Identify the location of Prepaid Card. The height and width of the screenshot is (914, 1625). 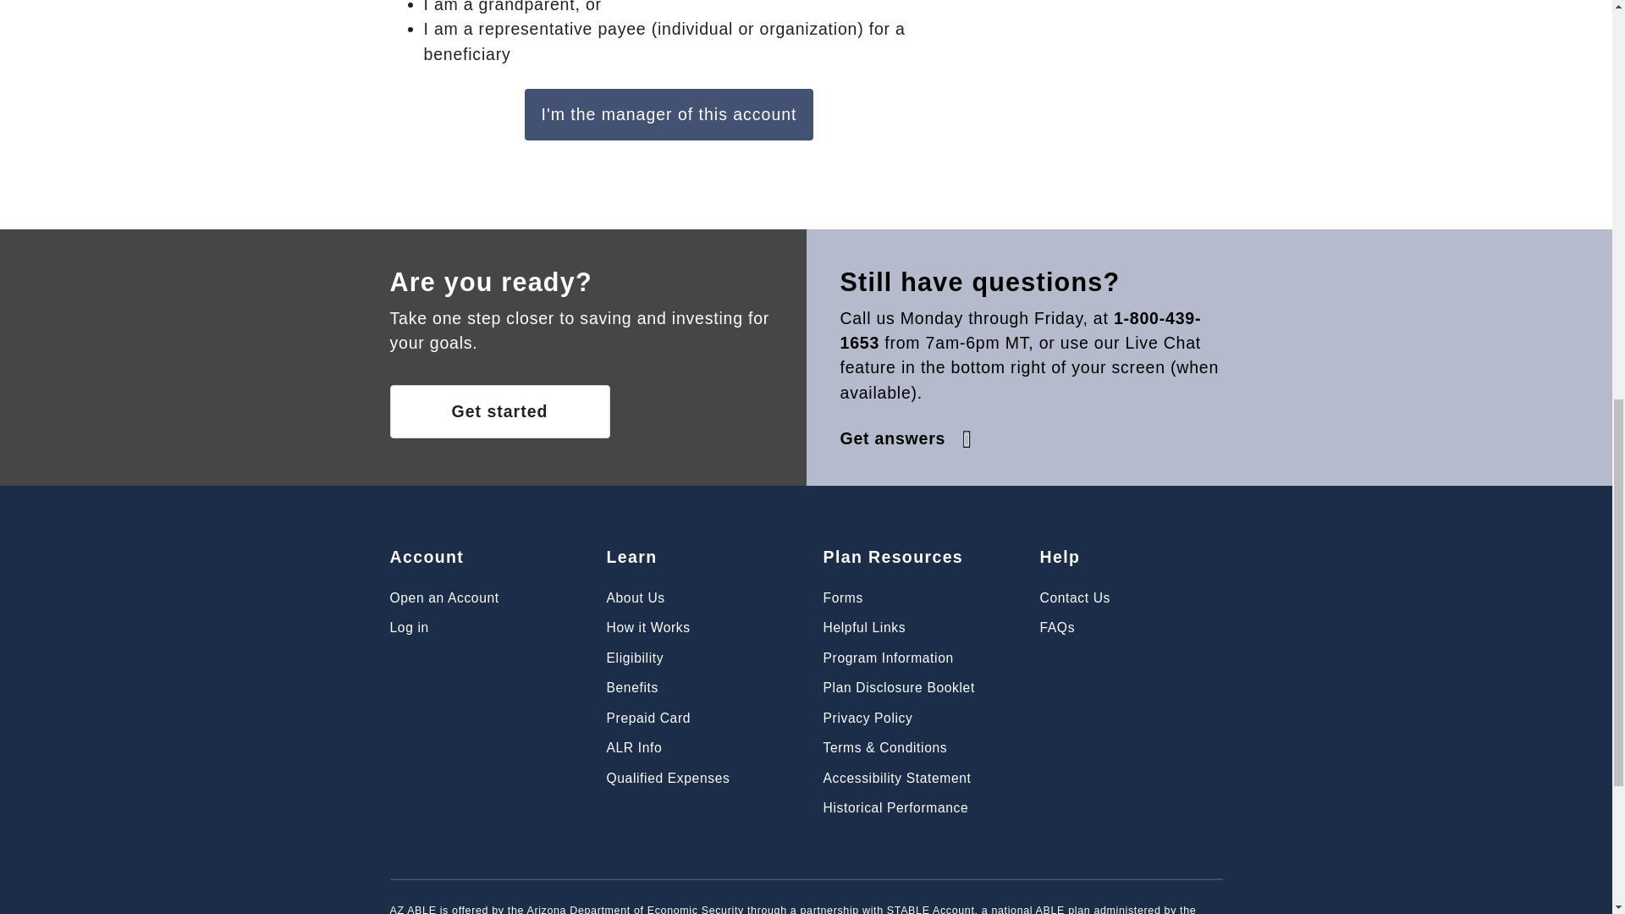
(648, 718).